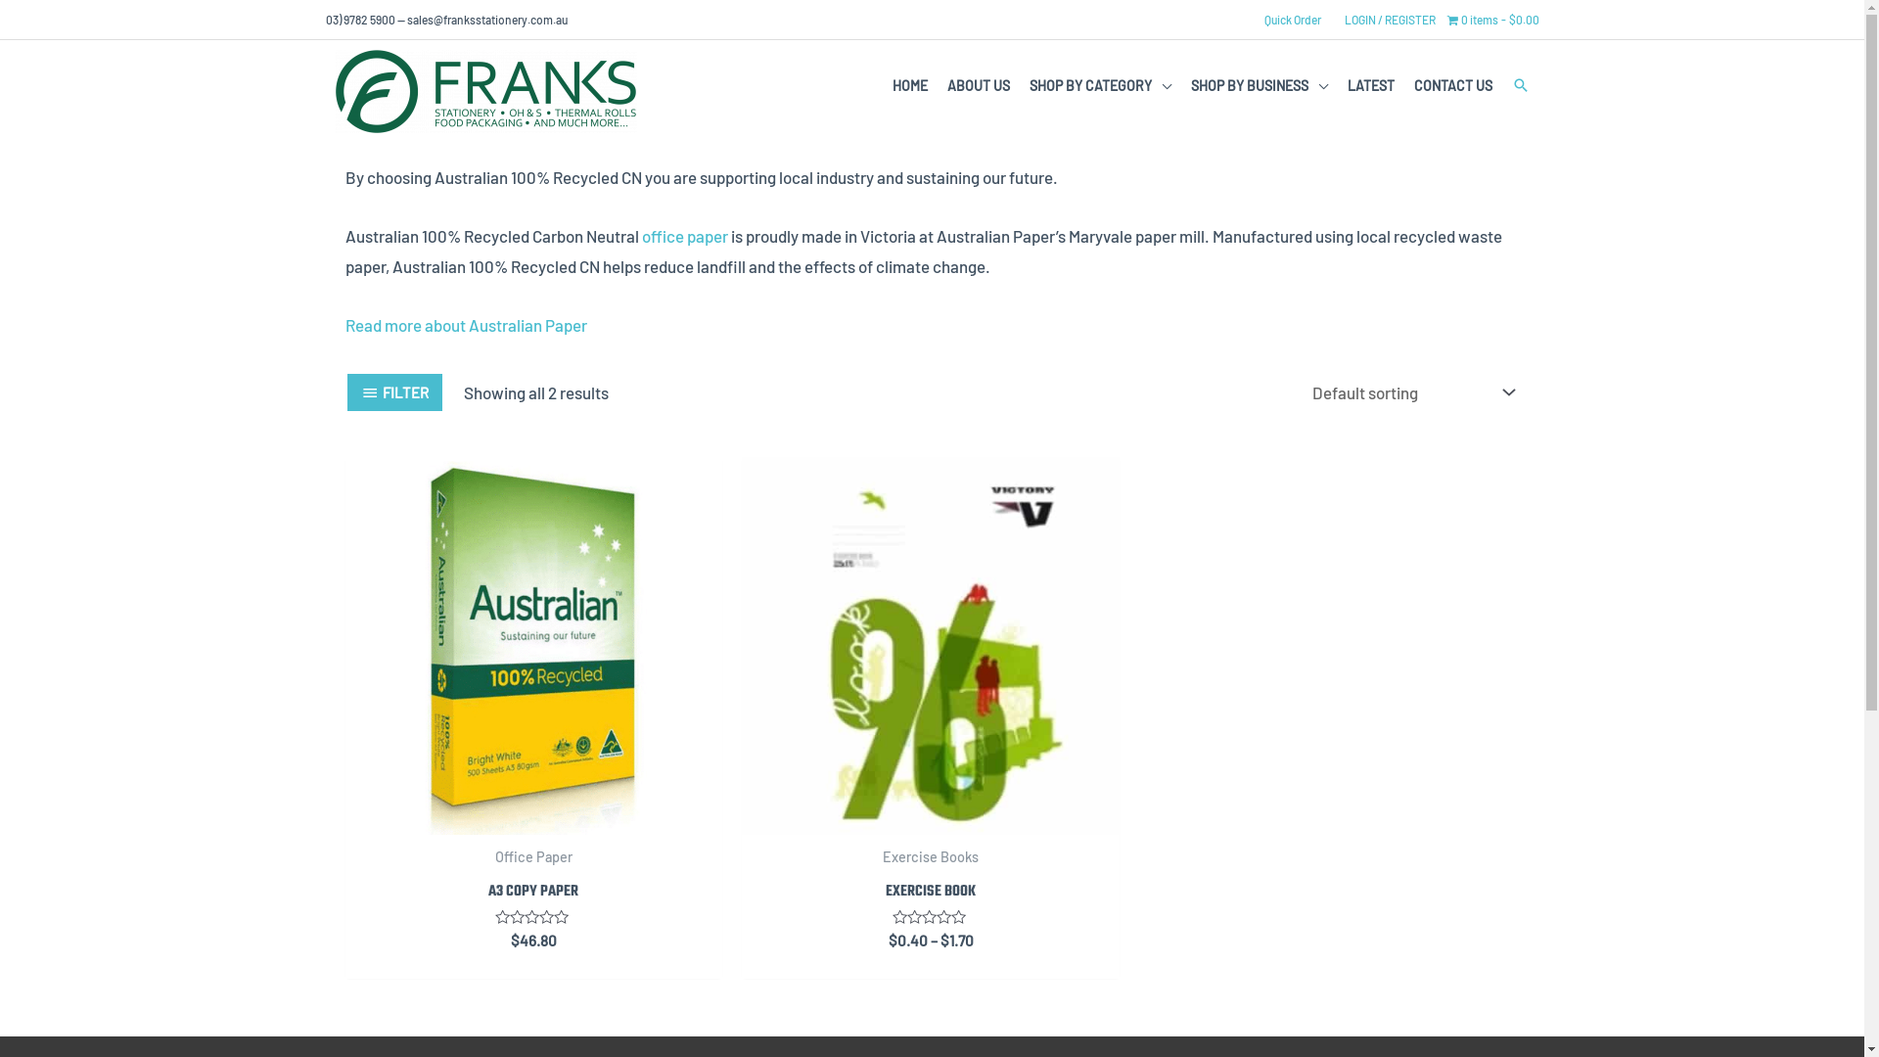 This screenshot has height=1057, width=1879. What do you see at coordinates (979, 86) in the screenshot?
I see `ABOUT US` at bounding box center [979, 86].